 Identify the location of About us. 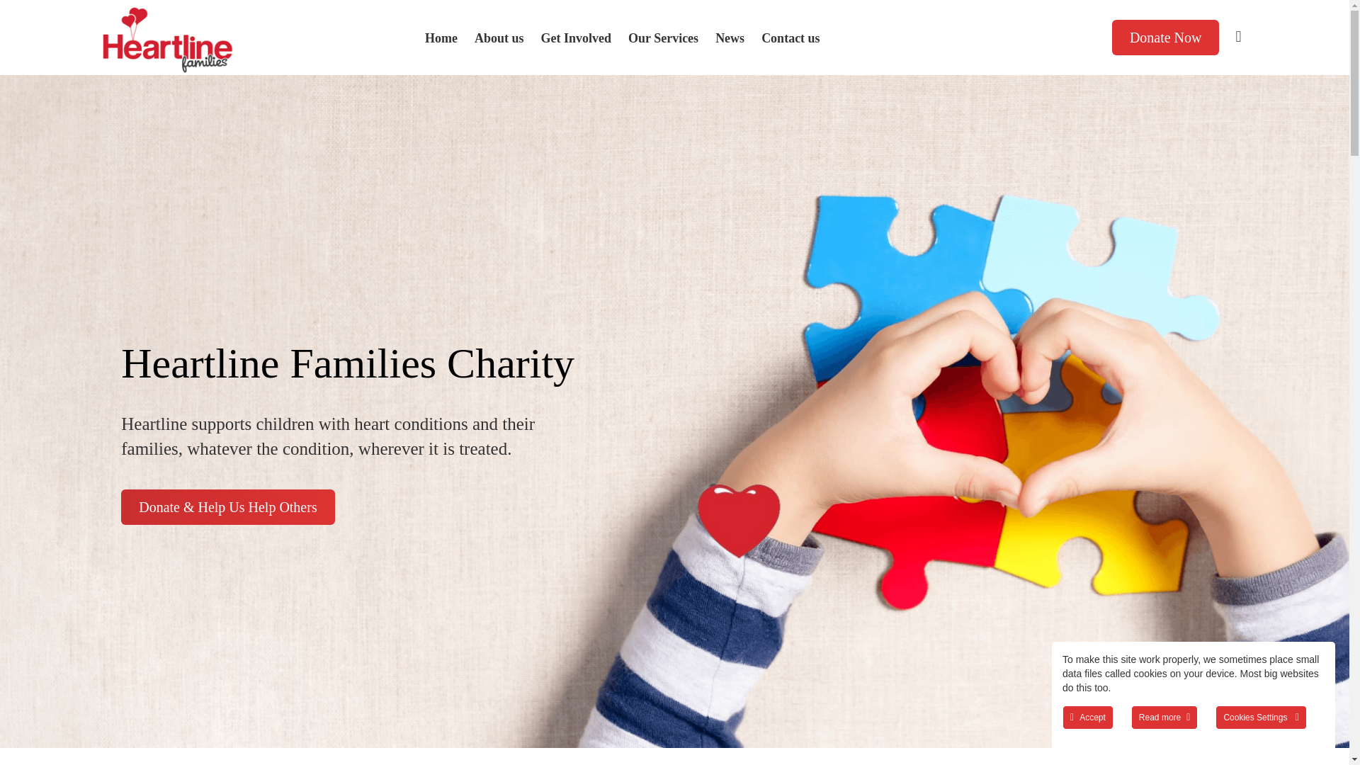
(499, 38).